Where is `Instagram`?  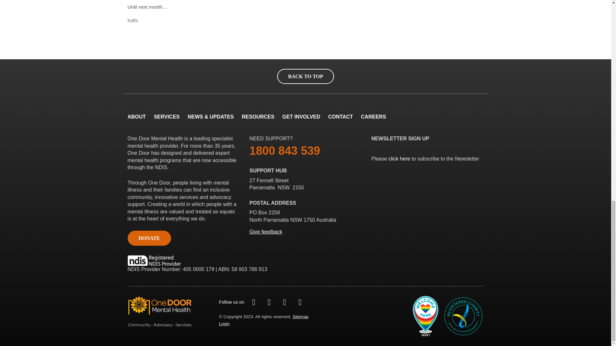 Instagram is located at coordinates (284, 302).